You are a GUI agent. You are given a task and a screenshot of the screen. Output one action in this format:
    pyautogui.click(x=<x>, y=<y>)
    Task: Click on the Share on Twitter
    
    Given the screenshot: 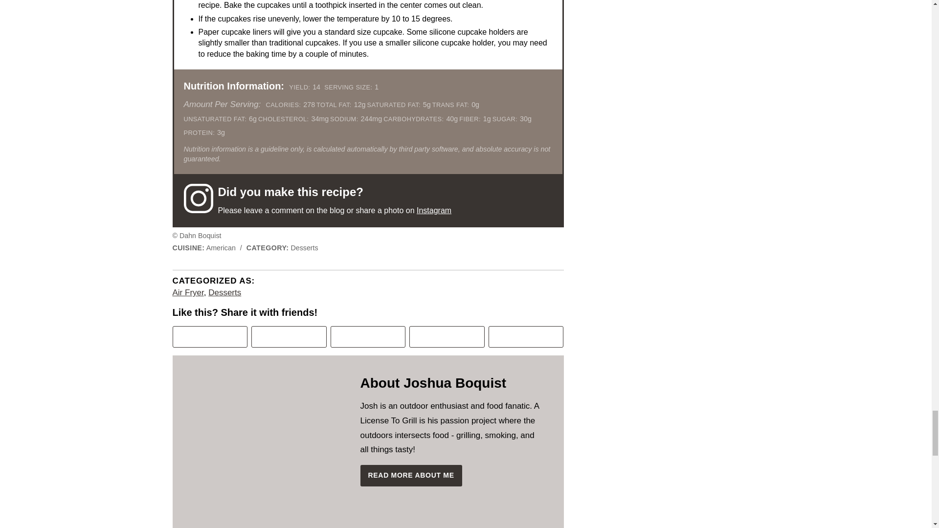 What is the action you would take?
    pyautogui.click(x=368, y=336)
    